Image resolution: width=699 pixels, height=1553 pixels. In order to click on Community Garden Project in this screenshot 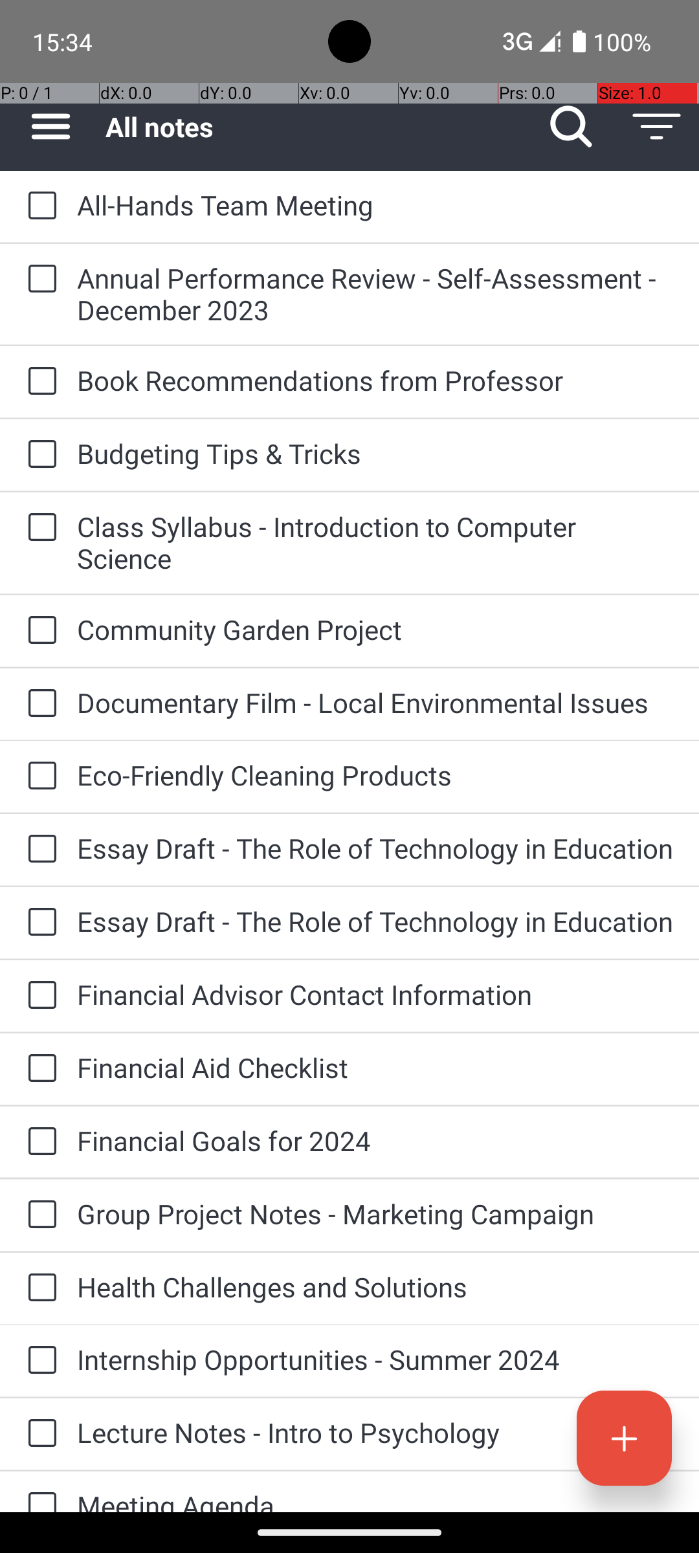, I will do `click(375, 629)`.